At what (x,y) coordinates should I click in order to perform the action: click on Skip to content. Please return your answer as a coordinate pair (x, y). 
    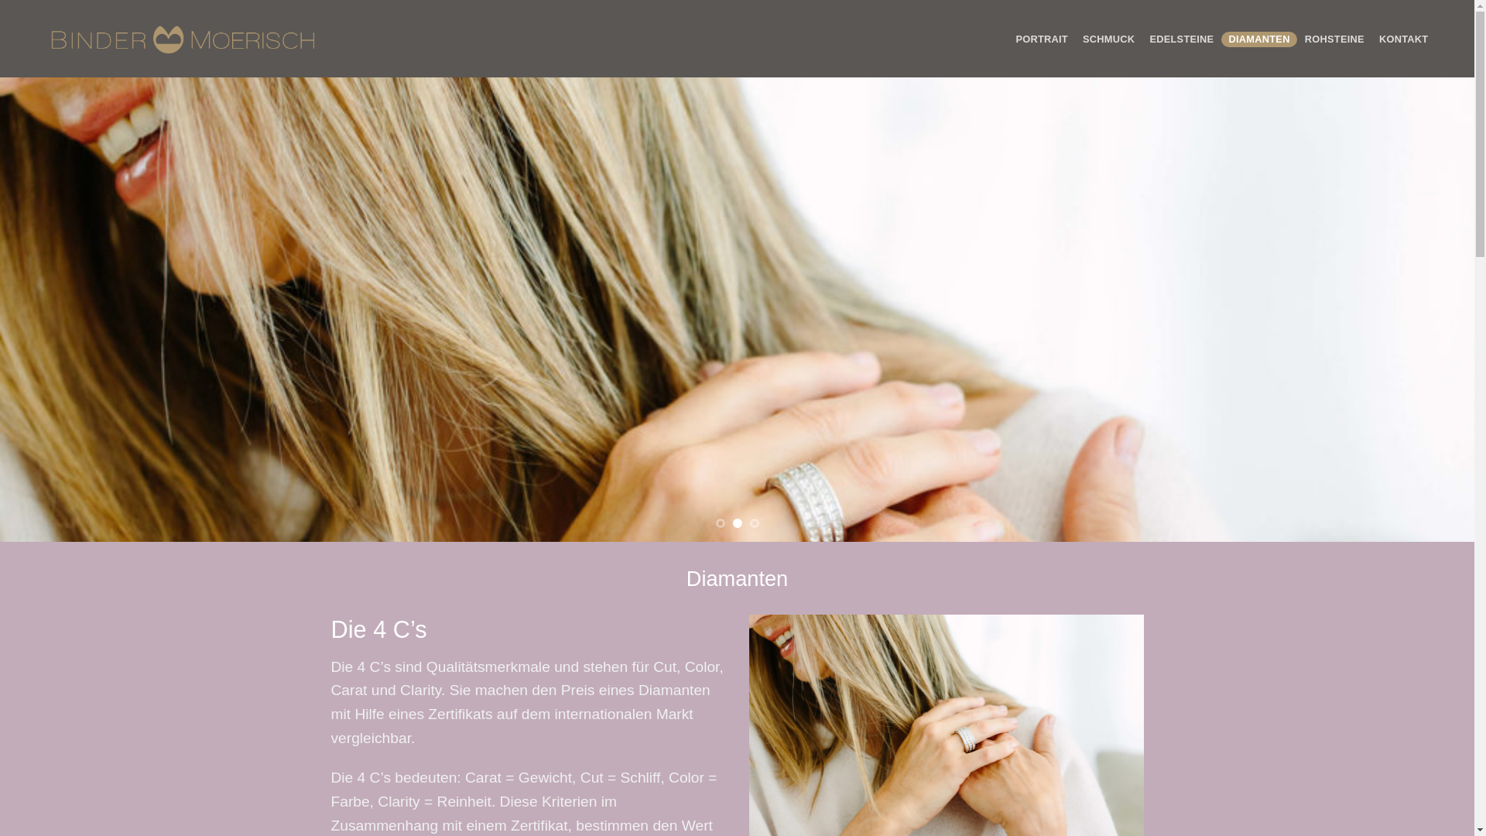
    Looking at the image, I should click on (0, 0).